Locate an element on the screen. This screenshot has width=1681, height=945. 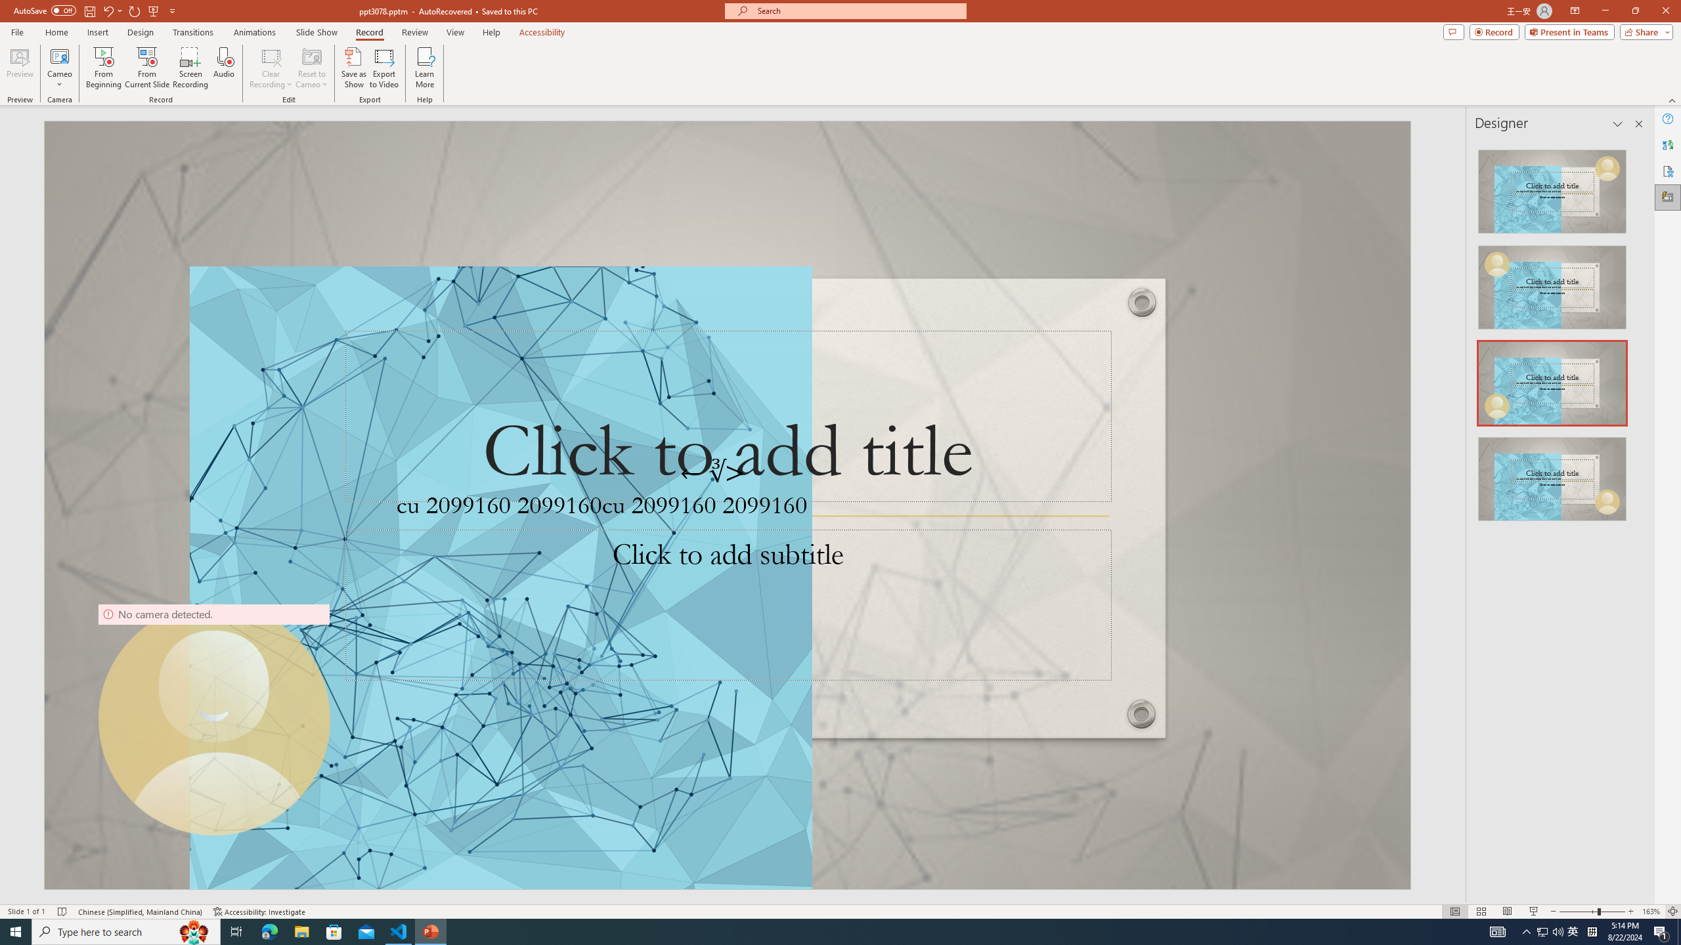
Audio is located at coordinates (223, 68).